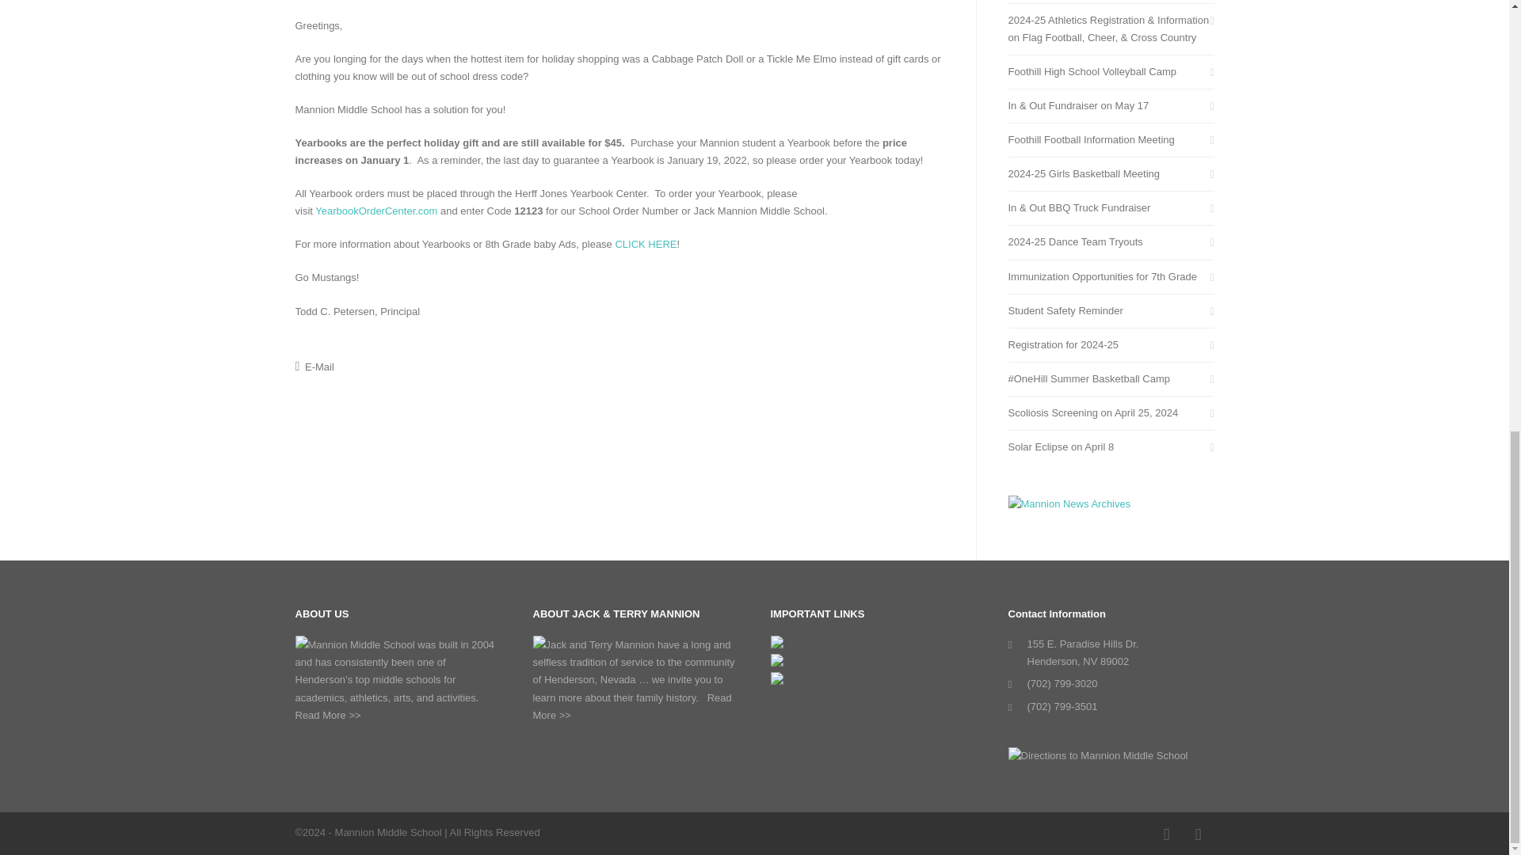  Describe the element at coordinates (1165, 834) in the screenshot. I see `Facebook` at that location.